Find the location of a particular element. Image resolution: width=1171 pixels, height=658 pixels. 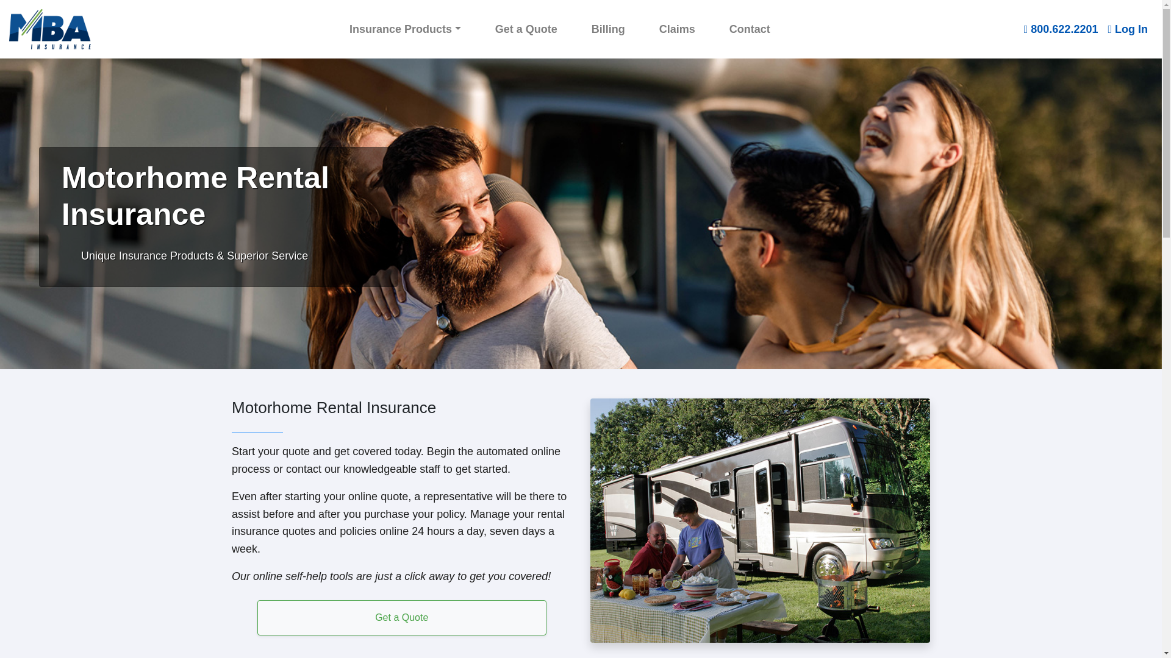

Call MBA Insurance with Google Voice is located at coordinates (1061, 29).